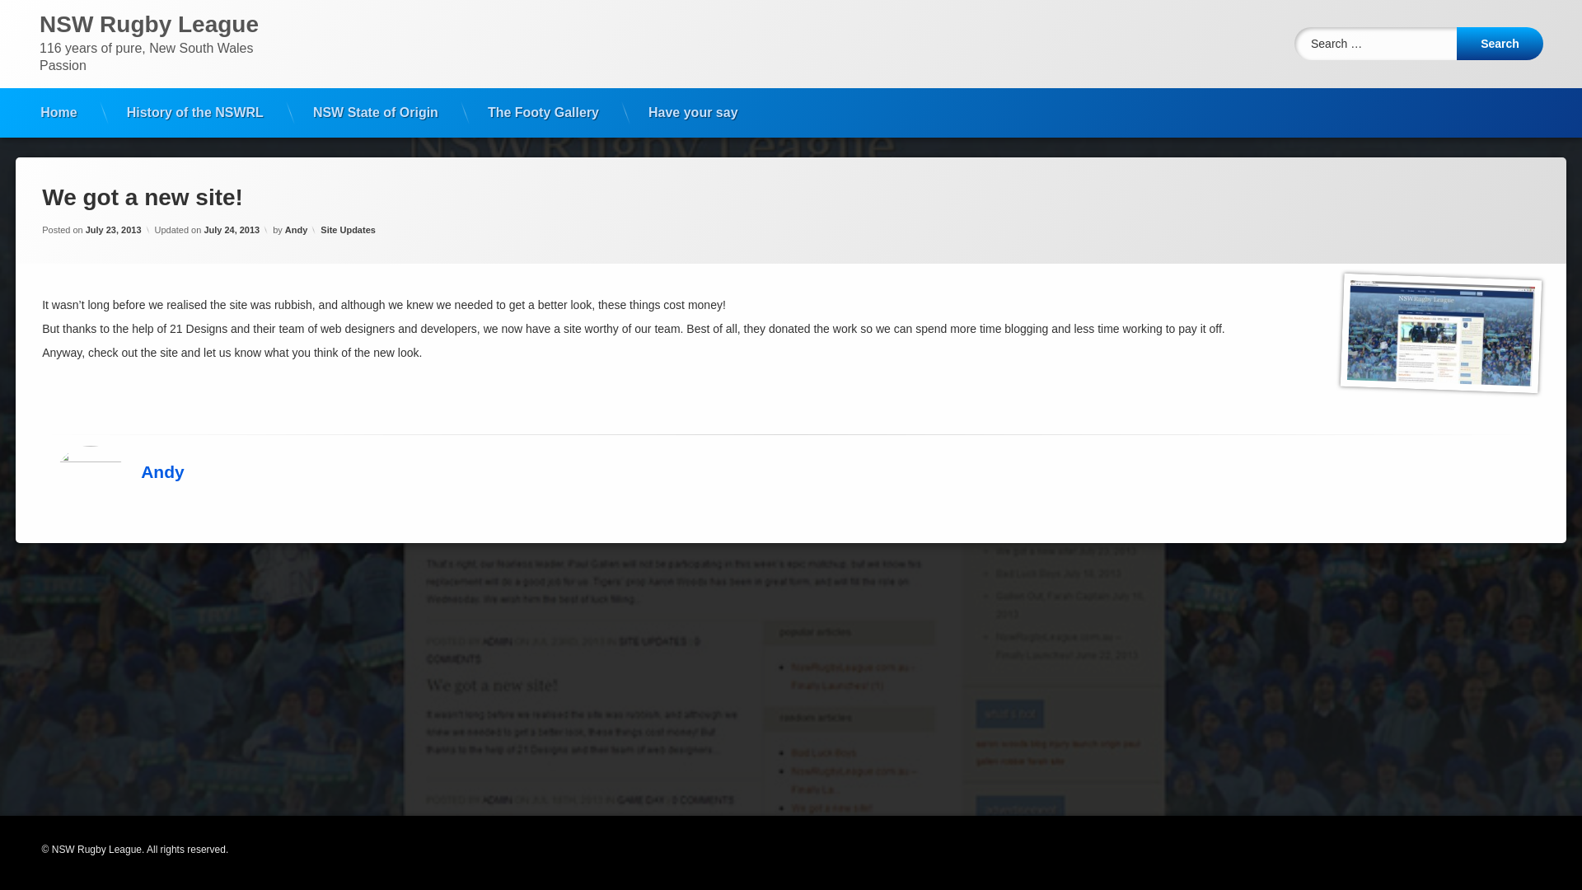  What do you see at coordinates (544, 113) in the screenshot?
I see `The Footy Gallery` at bounding box center [544, 113].